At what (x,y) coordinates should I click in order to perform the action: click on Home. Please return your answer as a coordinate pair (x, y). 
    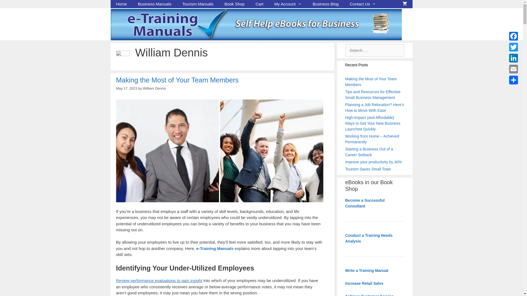
    Looking at the image, I should click on (121, 4).